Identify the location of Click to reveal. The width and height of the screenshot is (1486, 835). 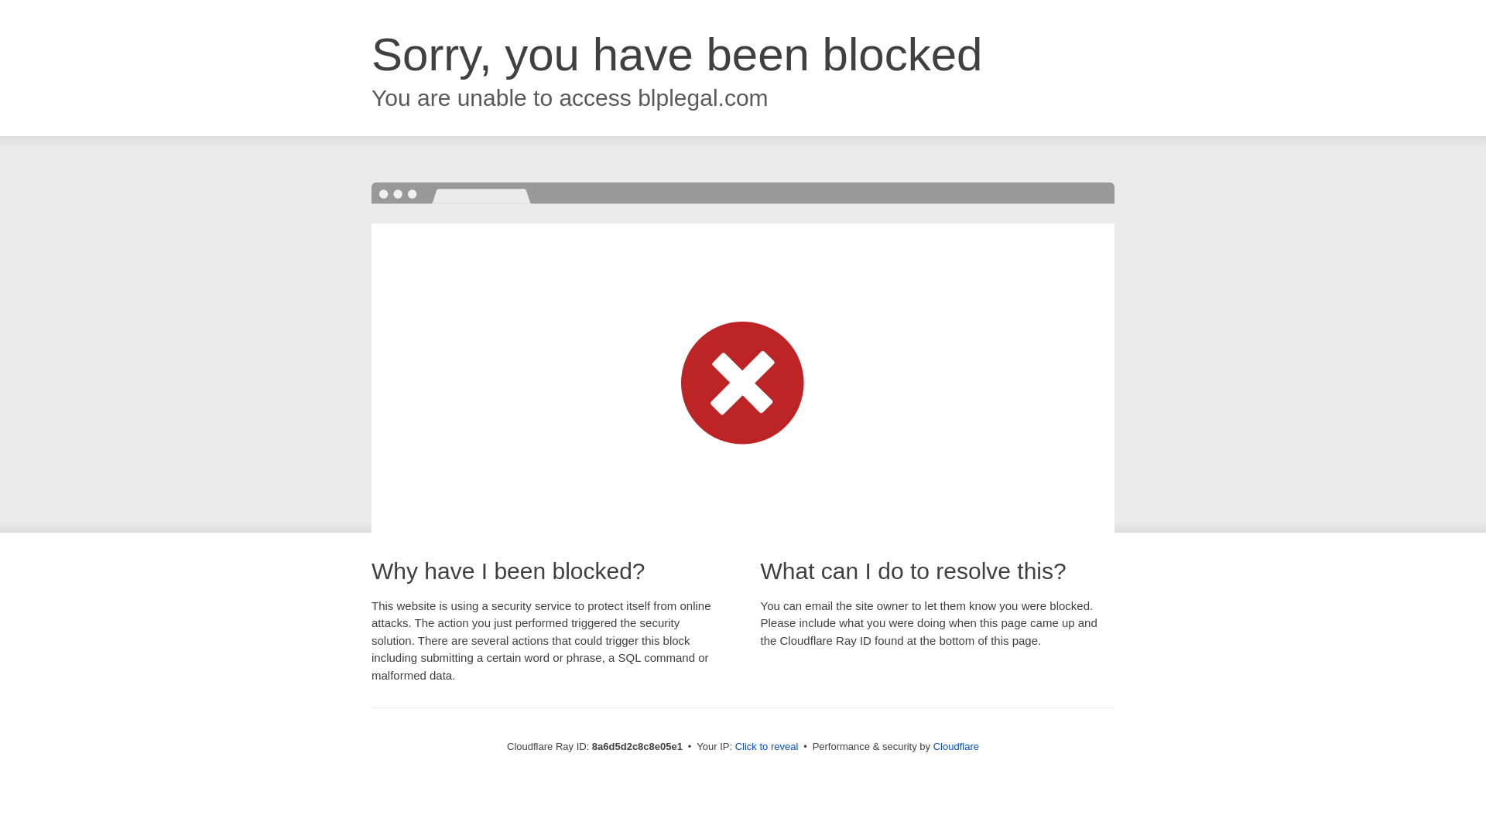
(767, 747).